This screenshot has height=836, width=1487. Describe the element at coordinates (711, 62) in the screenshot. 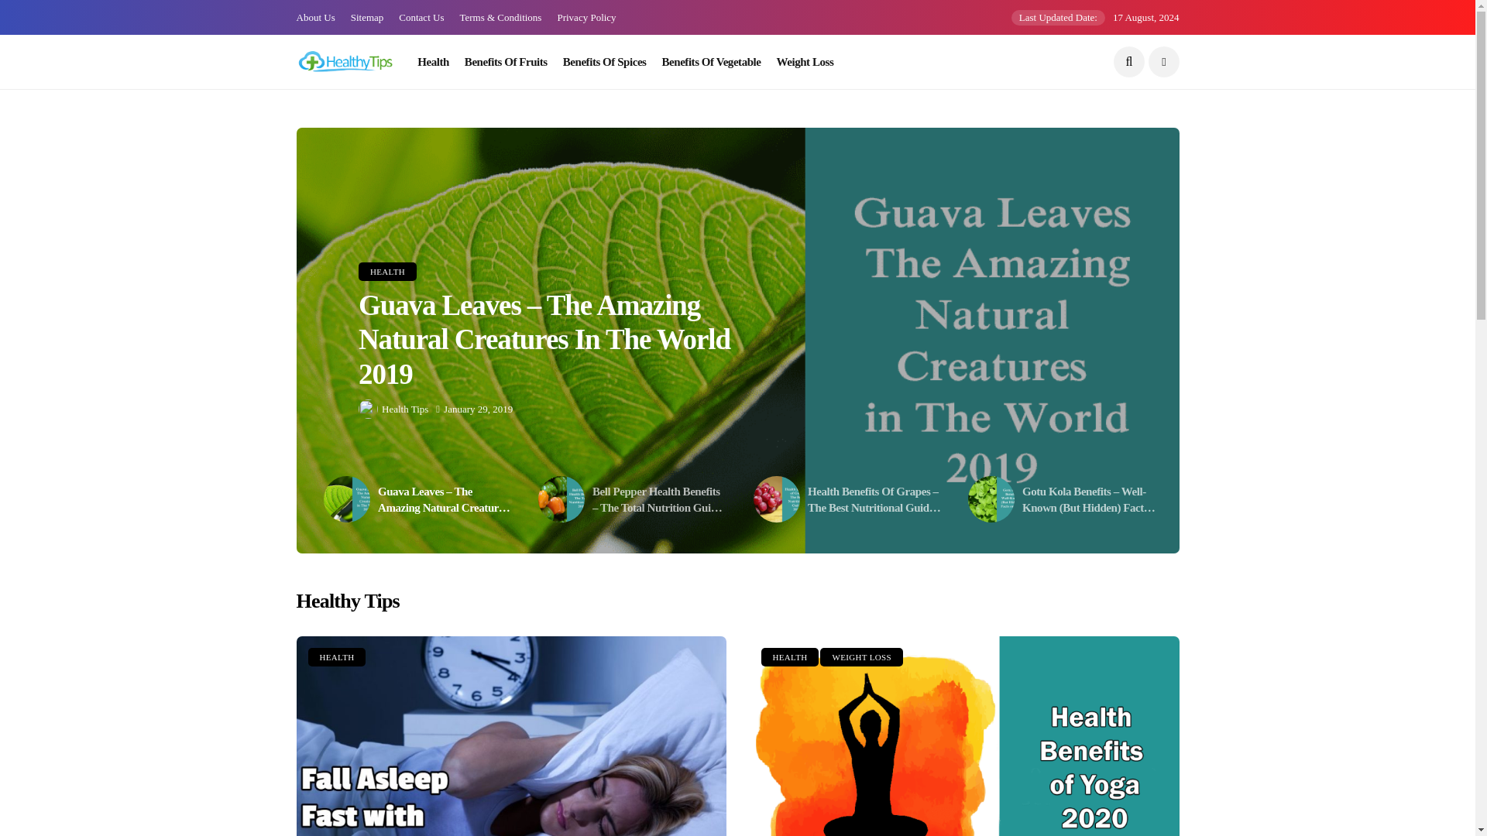

I see `Benefits Of Vegetable` at that location.